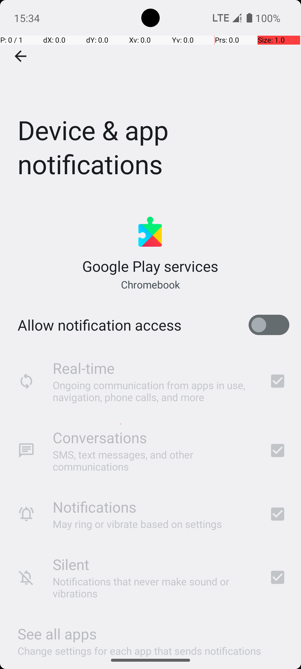 The image size is (301, 669). What do you see at coordinates (99, 325) in the screenshot?
I see `Allow notification access` at bounding box center [99, 325].